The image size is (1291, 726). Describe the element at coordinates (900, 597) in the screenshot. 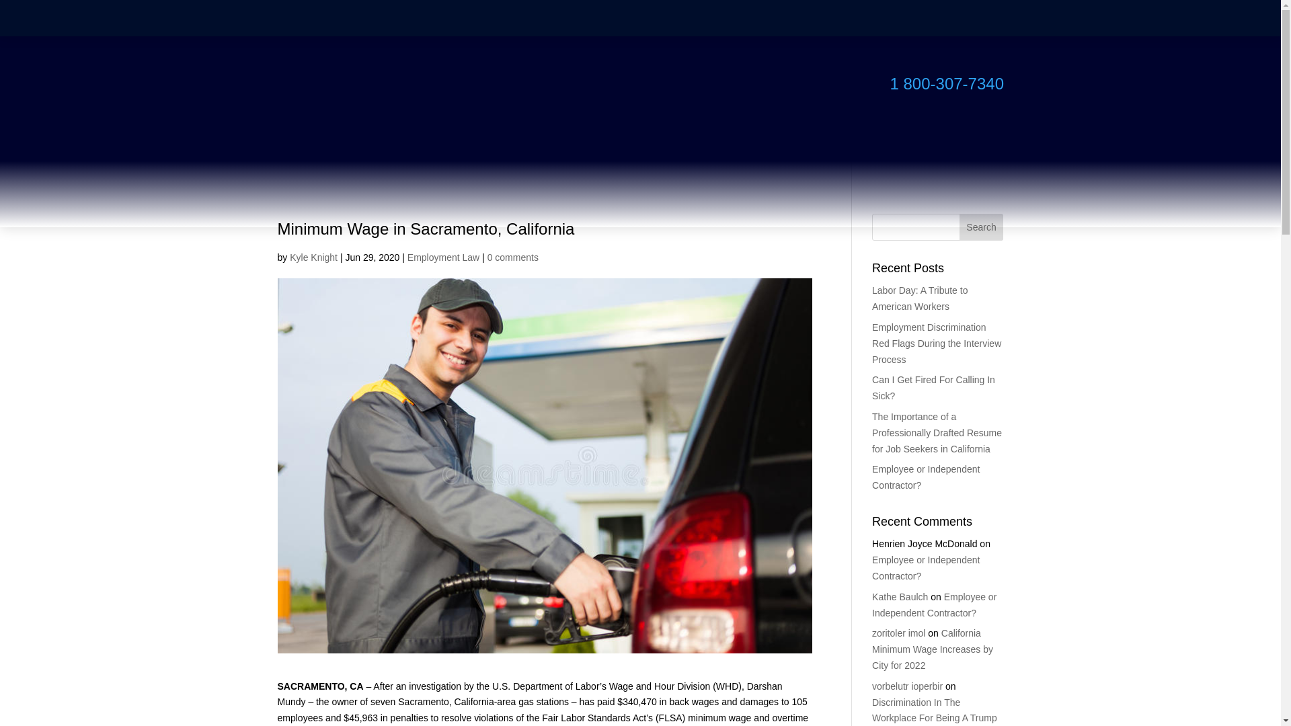

I see `Kathe Baulch` at that location.